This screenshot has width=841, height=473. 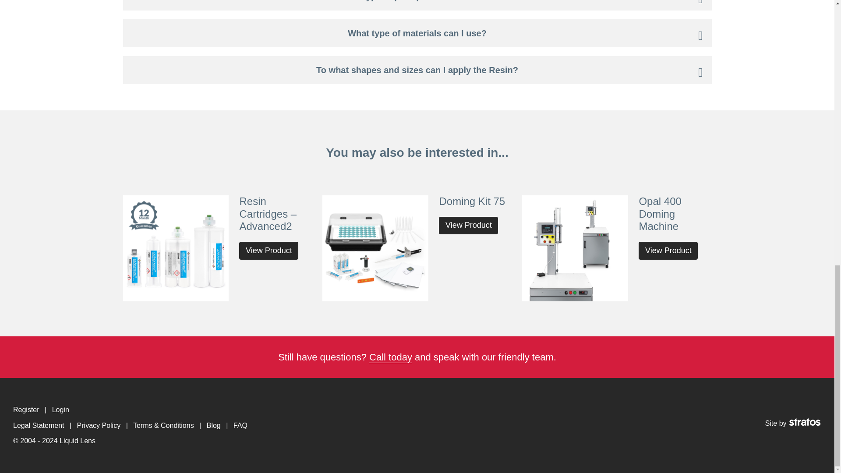 What do you see at coordinates (60, 409) in the screenshot?
I see `Login` at bounding box center [60, 409].